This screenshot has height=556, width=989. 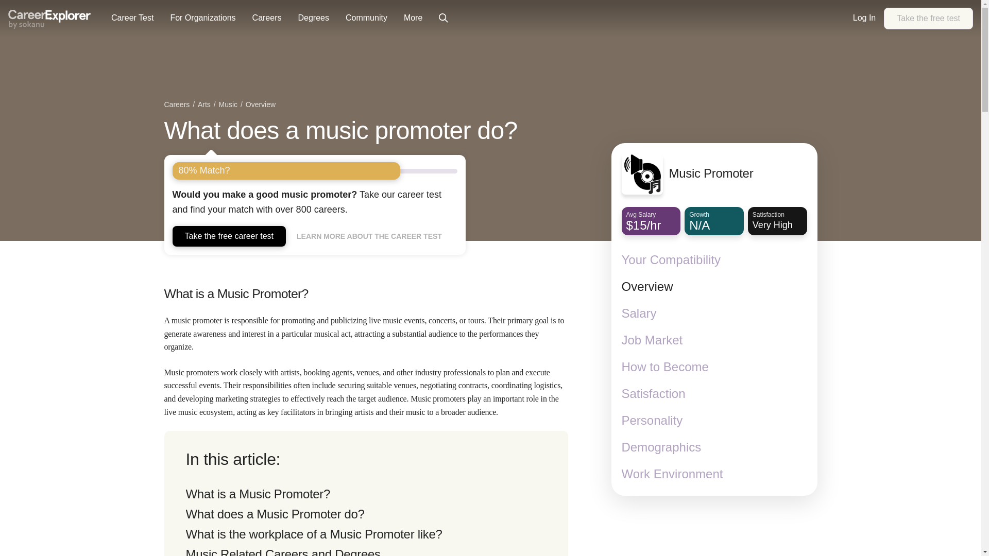 I want to click on Arts, so click(x=132, y=19).